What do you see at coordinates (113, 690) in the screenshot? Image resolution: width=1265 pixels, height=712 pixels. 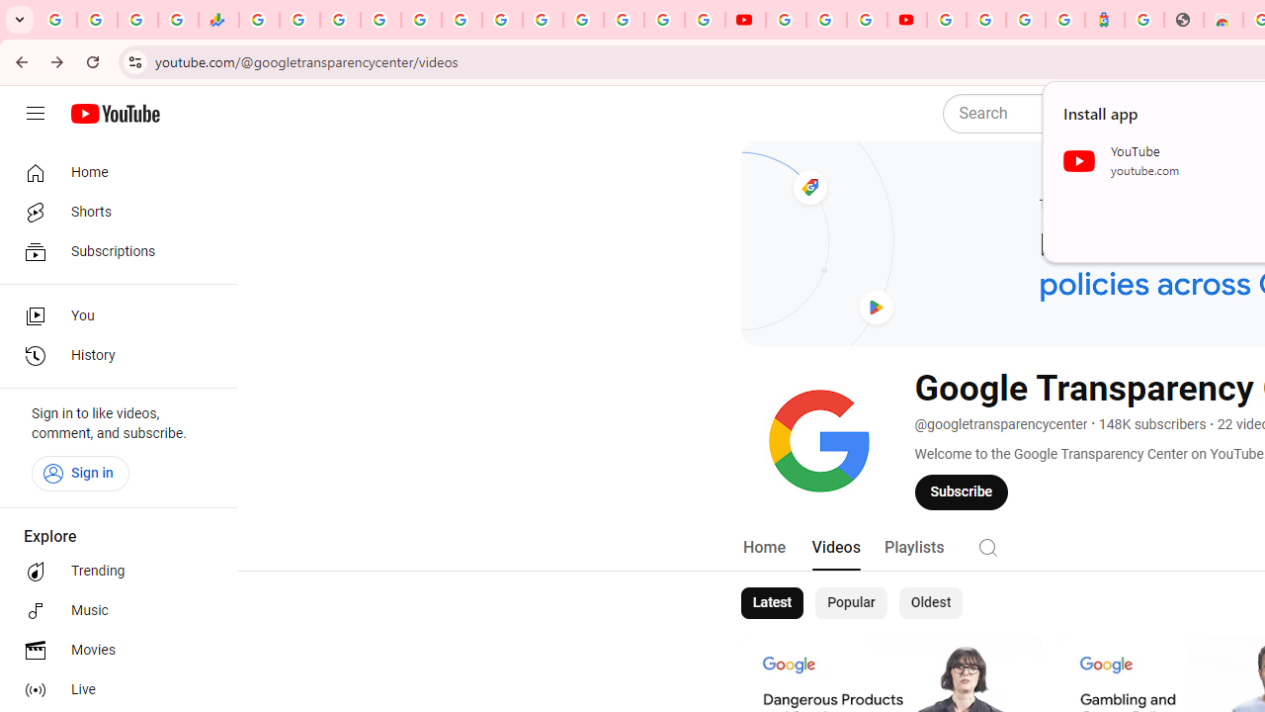 I see `Live` at bounding box center [113, 690].